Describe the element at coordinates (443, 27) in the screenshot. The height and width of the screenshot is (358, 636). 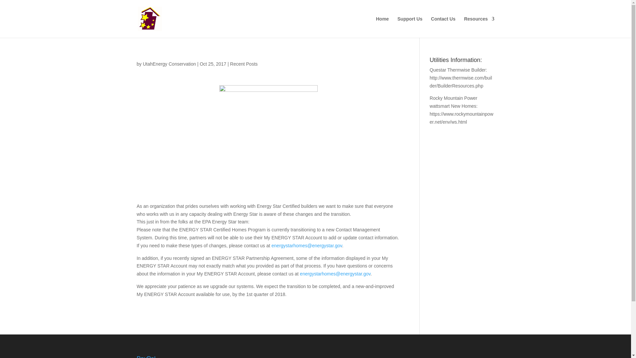
I see `Contact Us` at that location.